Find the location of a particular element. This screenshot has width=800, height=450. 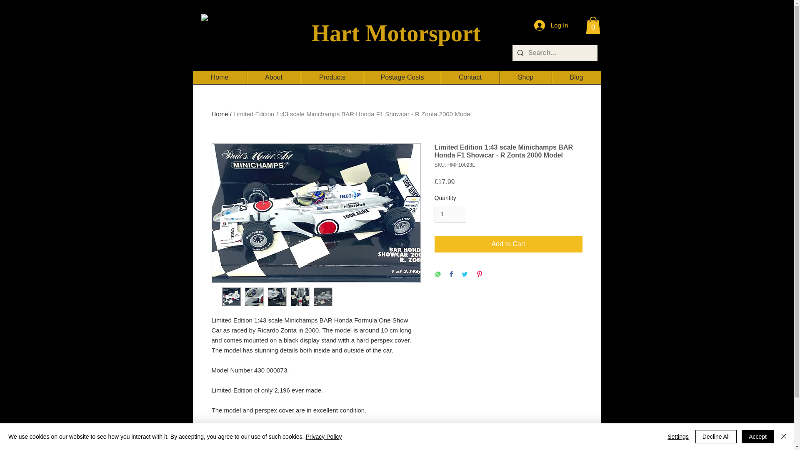

0 is located at coordinates (593, 25).